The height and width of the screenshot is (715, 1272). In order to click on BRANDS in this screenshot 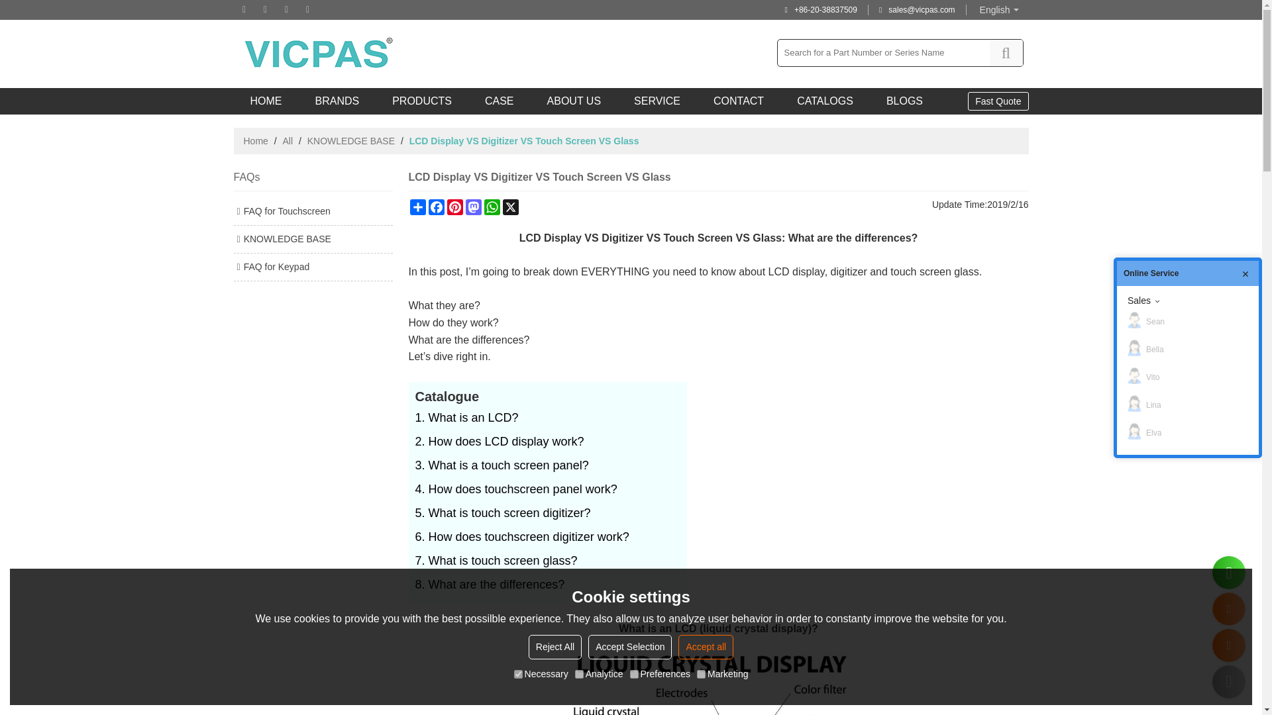, I will do `click(337, 101)`.